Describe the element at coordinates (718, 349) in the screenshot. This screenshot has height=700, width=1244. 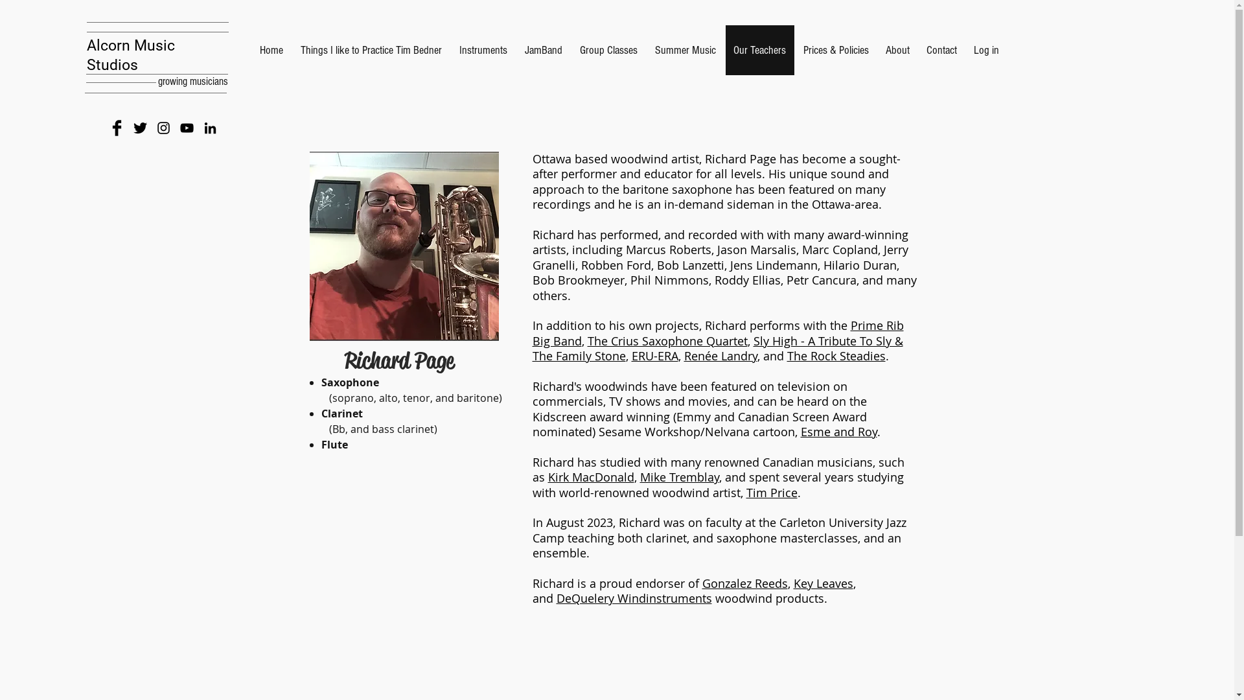
I see `Sly High - A Tribute To Sly & The Family Stone` at that location.